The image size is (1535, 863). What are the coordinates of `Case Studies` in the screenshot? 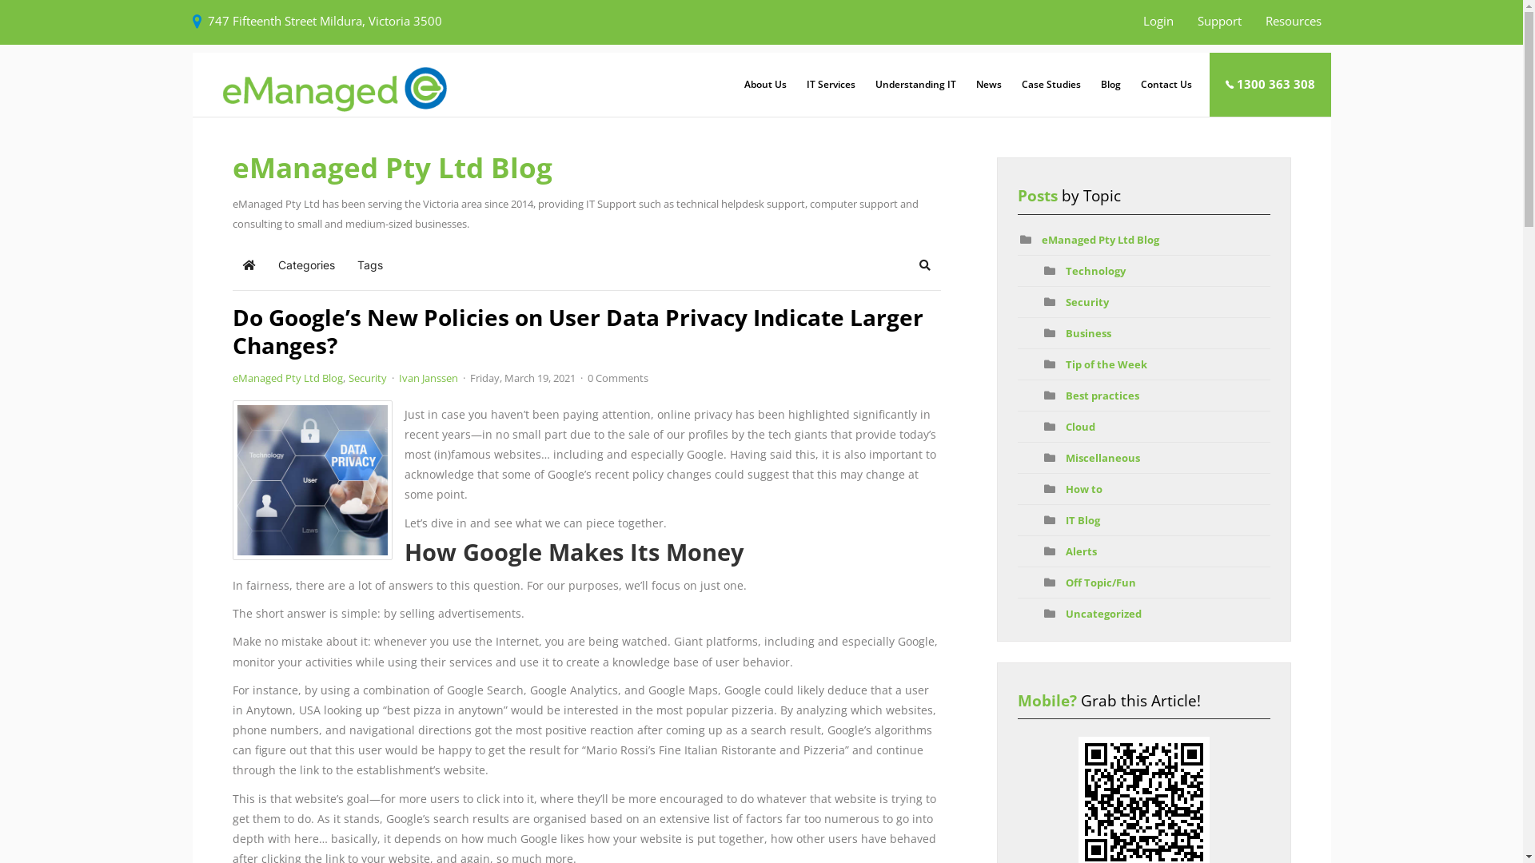 It's located at (1051, 85).